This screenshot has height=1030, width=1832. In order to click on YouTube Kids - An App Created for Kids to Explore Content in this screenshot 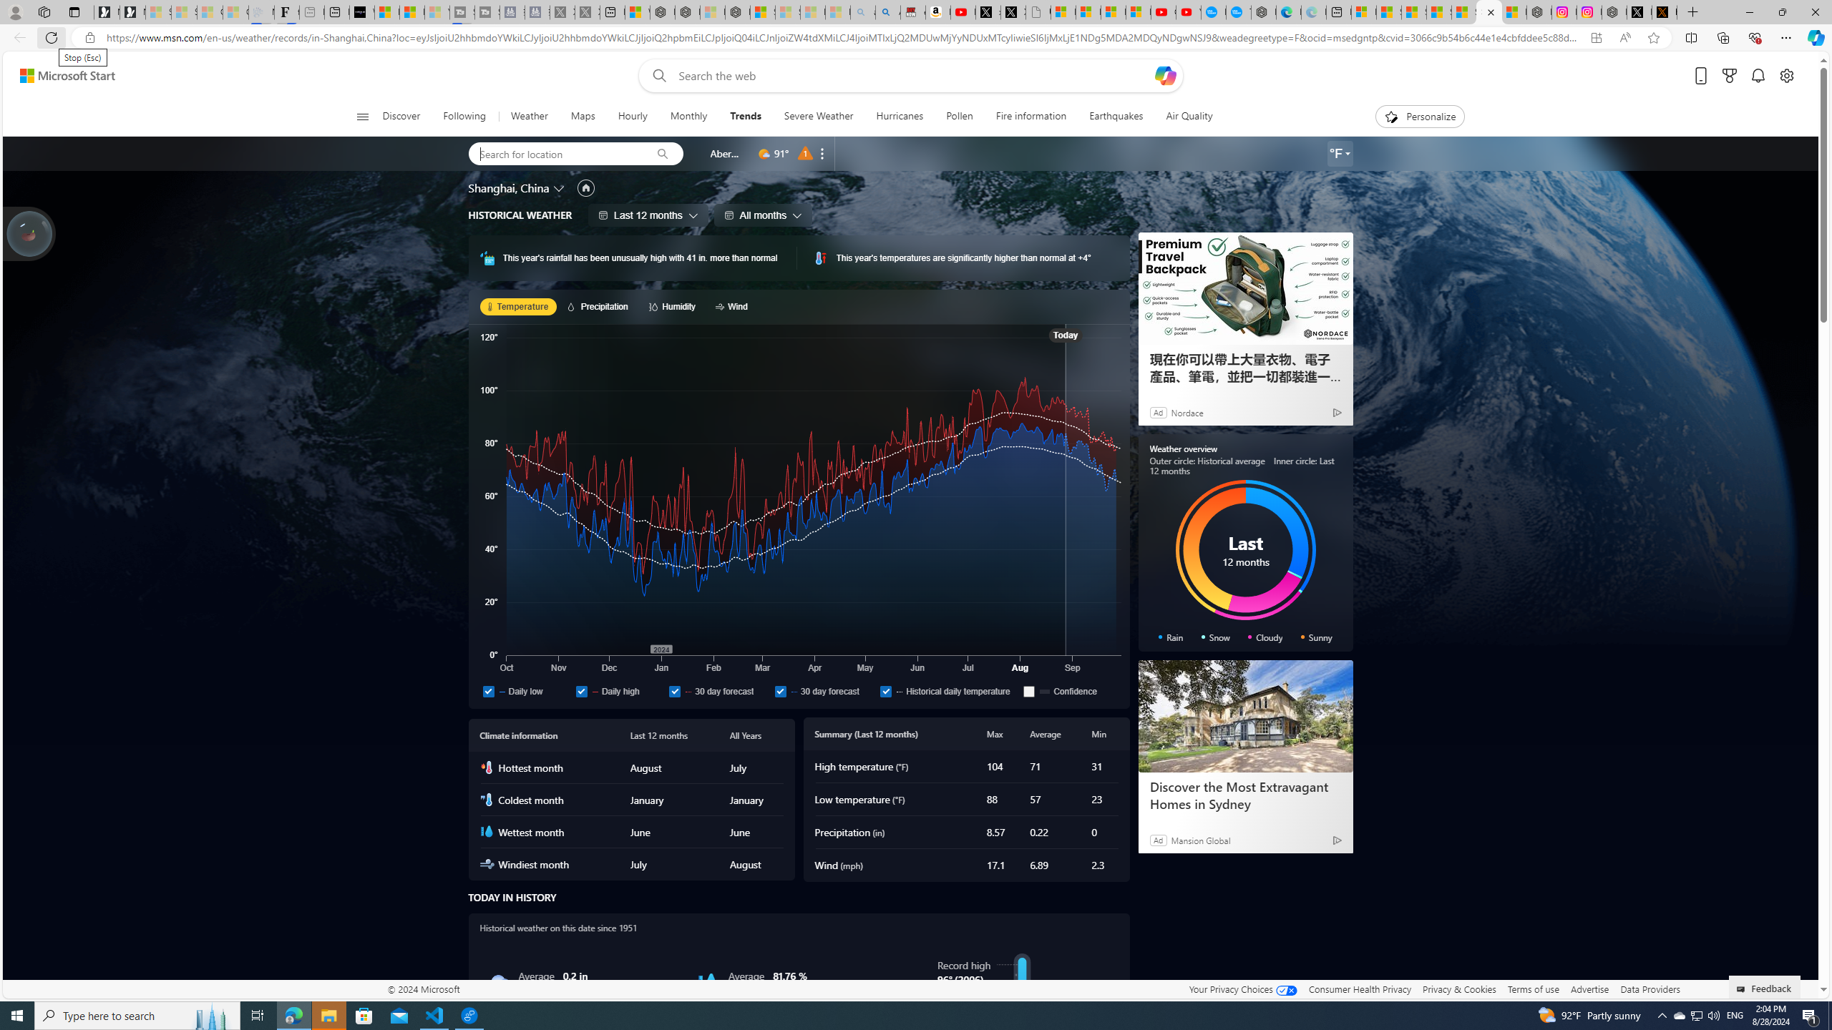, I will do `click(1189, 12)`.